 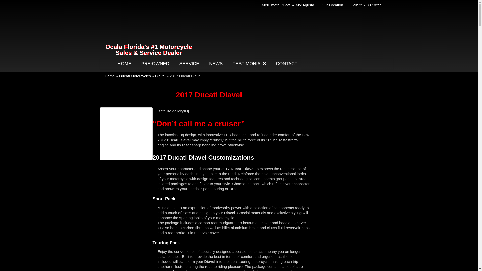 What do you see at coordinates (110, 76) in the screenshot?
I see `Home` at bounding box center [110, 76].